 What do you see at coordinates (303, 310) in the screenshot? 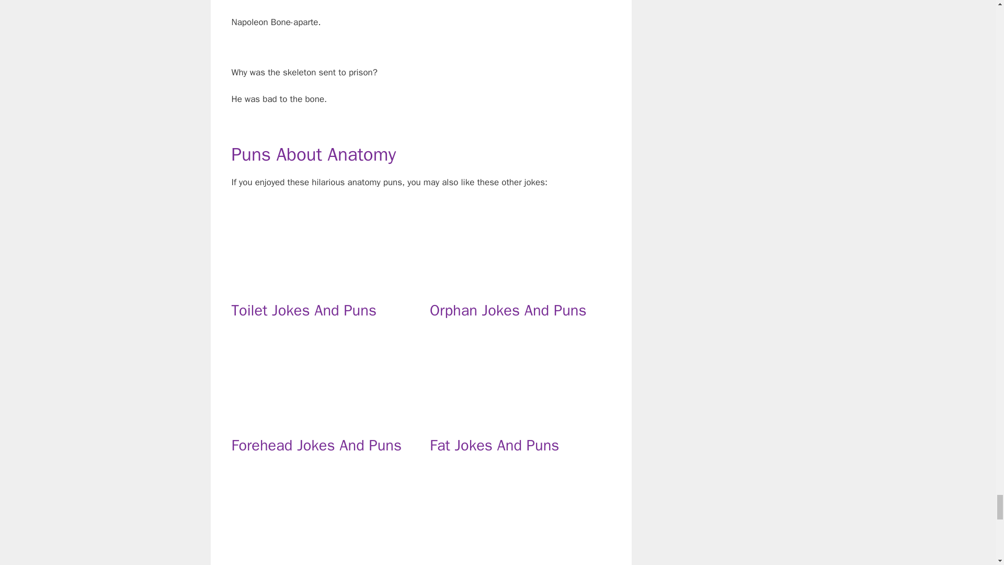
I see `Toilet Jokes And Puns` at bounding box center [303, 310].